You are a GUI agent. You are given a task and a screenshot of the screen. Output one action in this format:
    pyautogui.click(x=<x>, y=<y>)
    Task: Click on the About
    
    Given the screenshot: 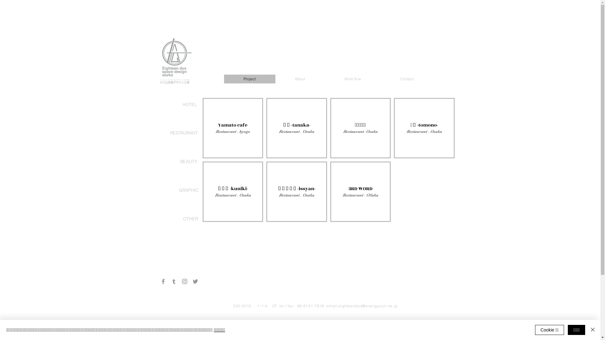 What is the action you would take?
    pyautogui.click(x=300, y=79)
    